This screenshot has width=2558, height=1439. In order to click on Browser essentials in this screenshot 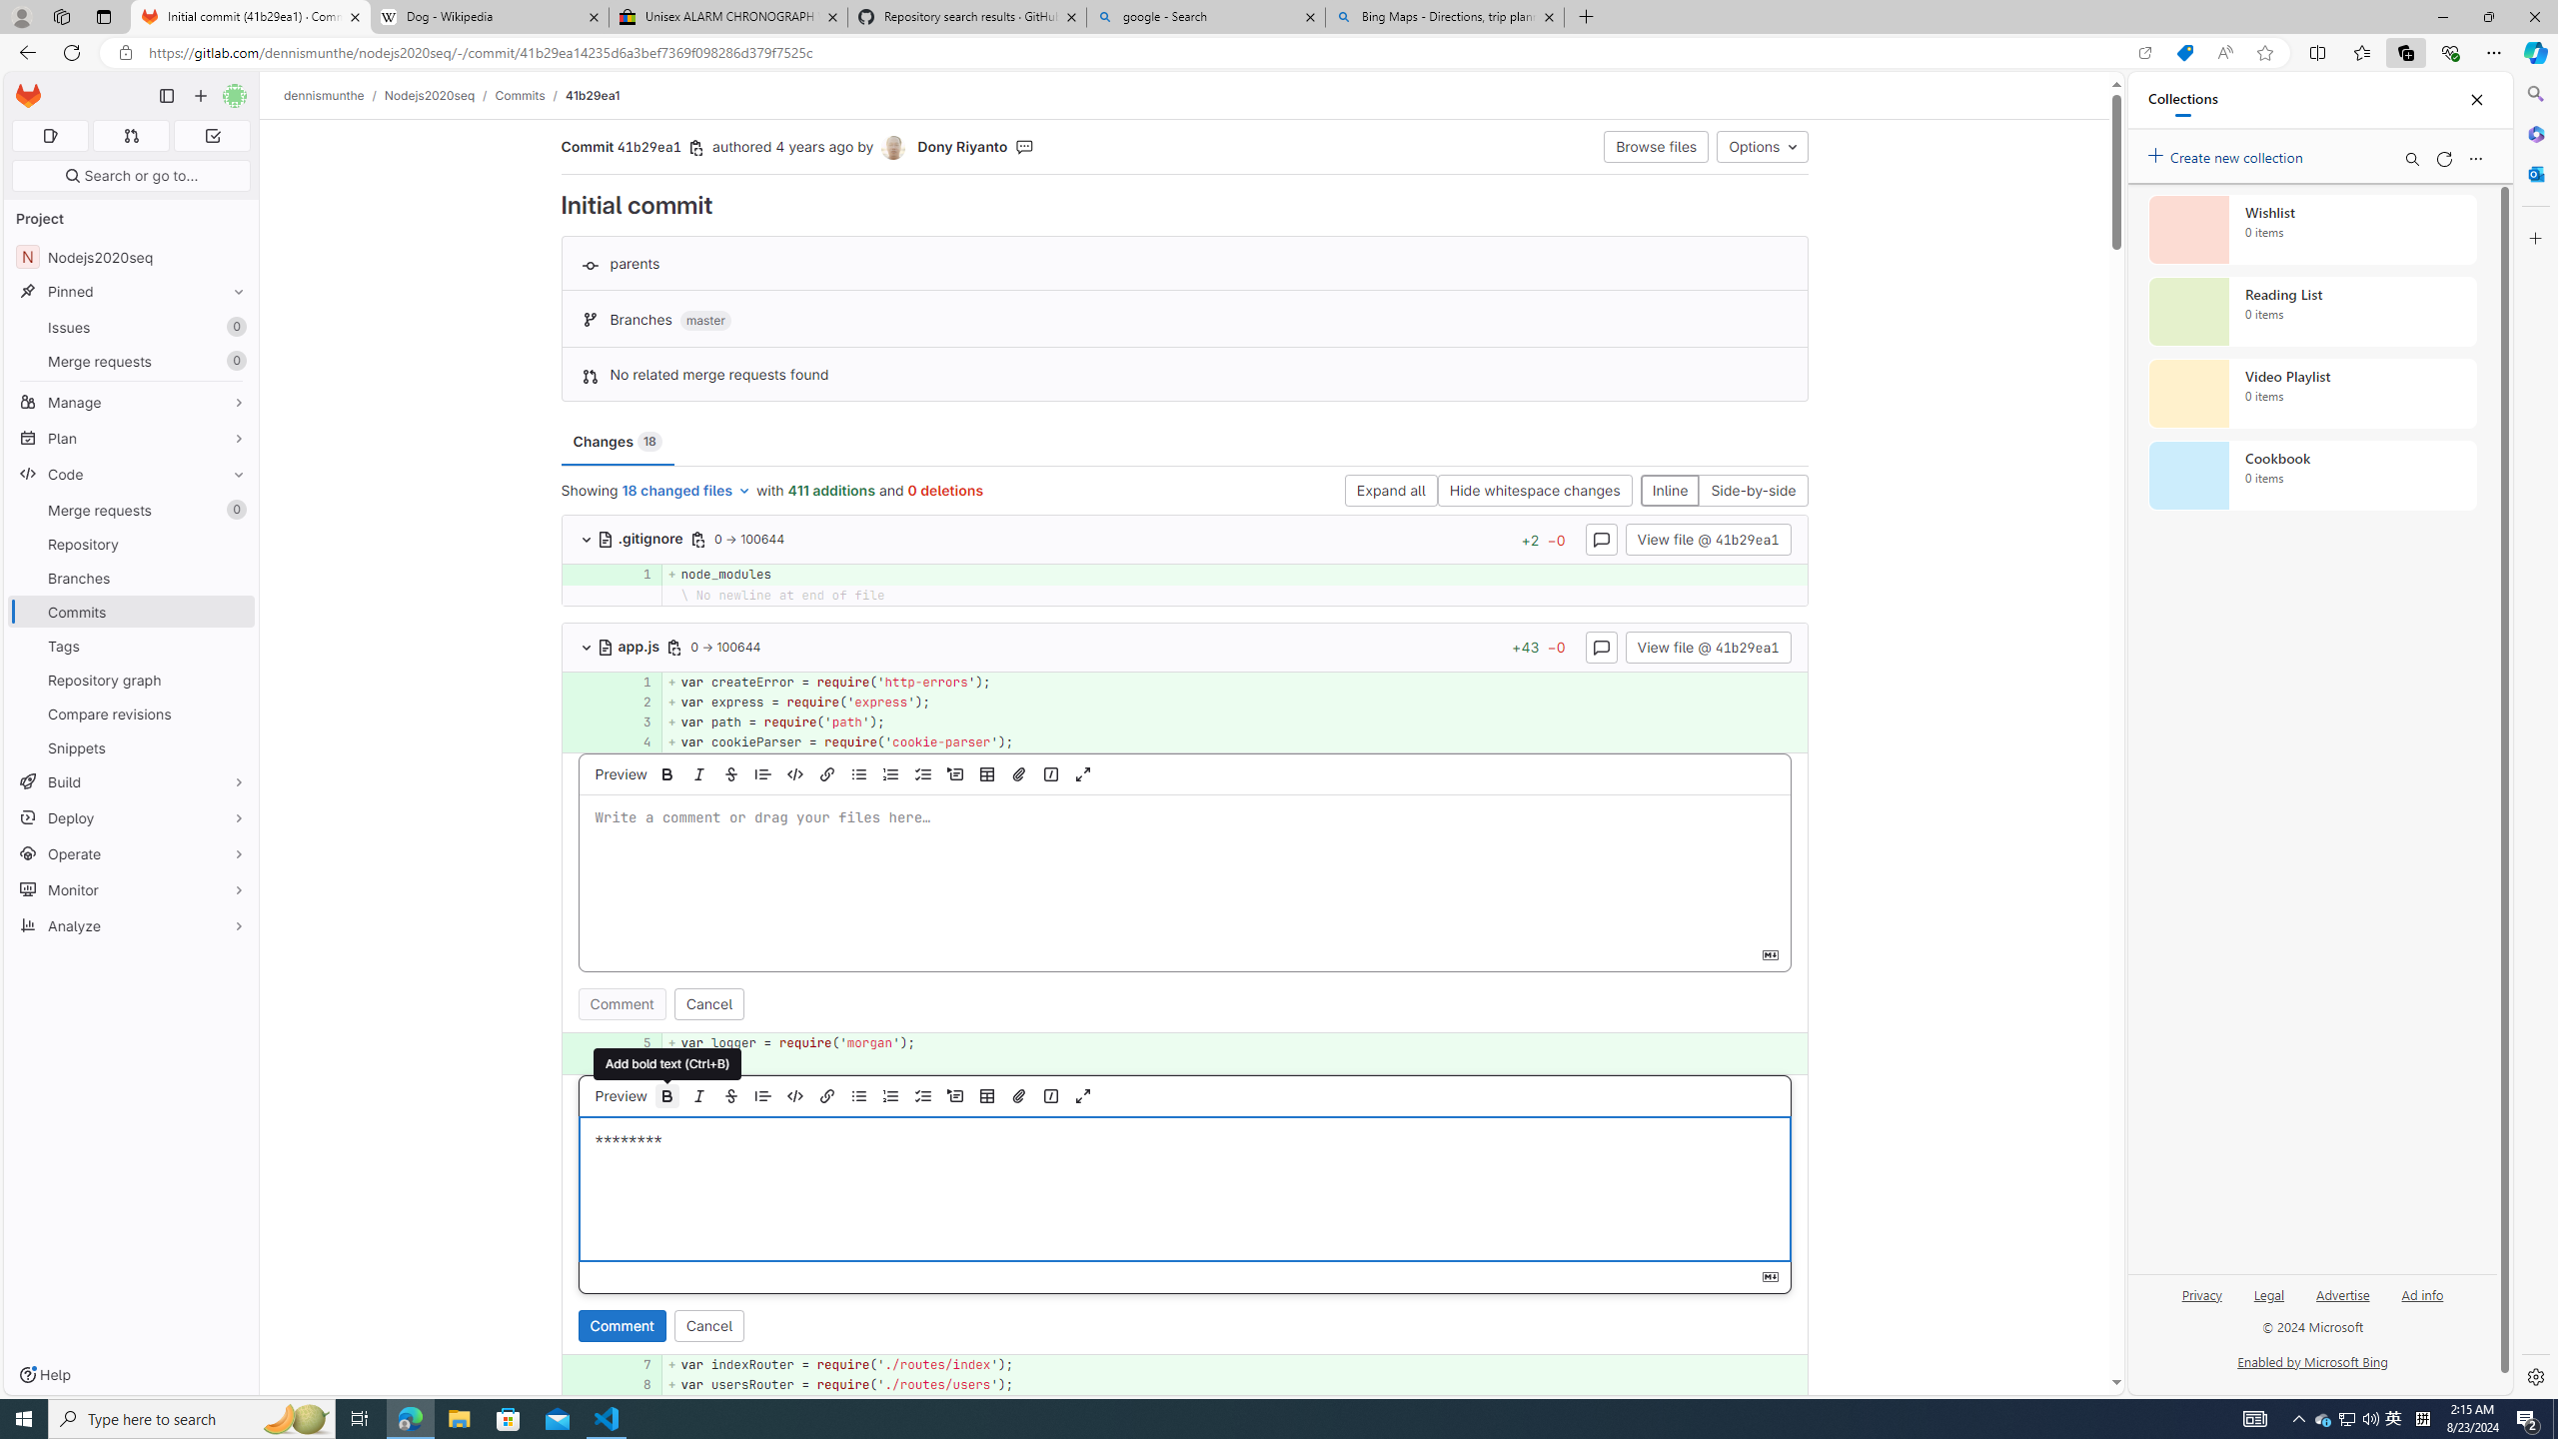, I will do `click(2450, 52)`.